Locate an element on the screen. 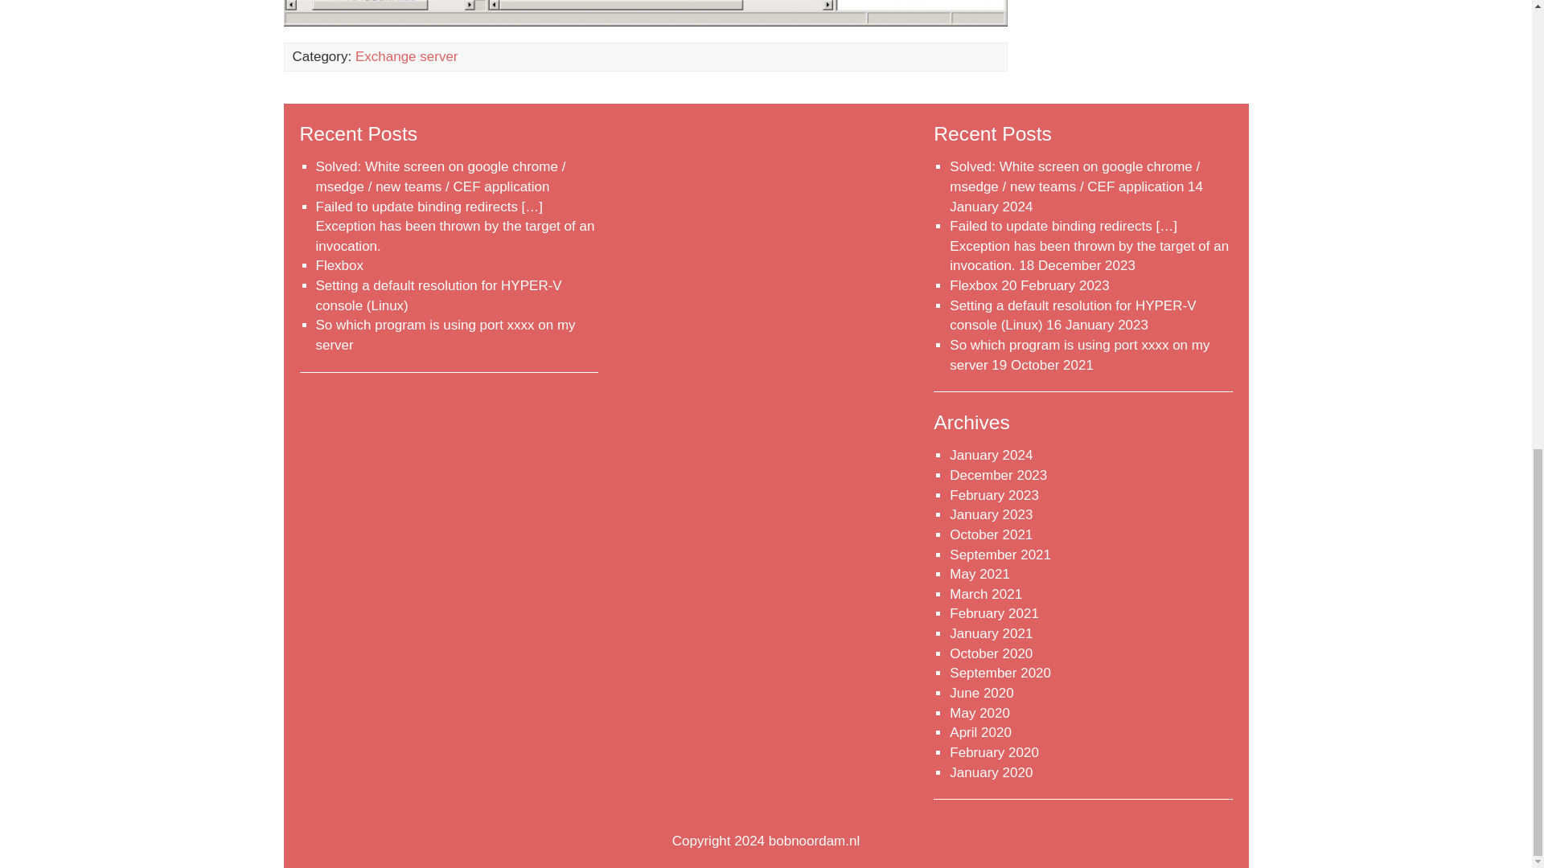  December 2023 is located at coordinates (997, 475).